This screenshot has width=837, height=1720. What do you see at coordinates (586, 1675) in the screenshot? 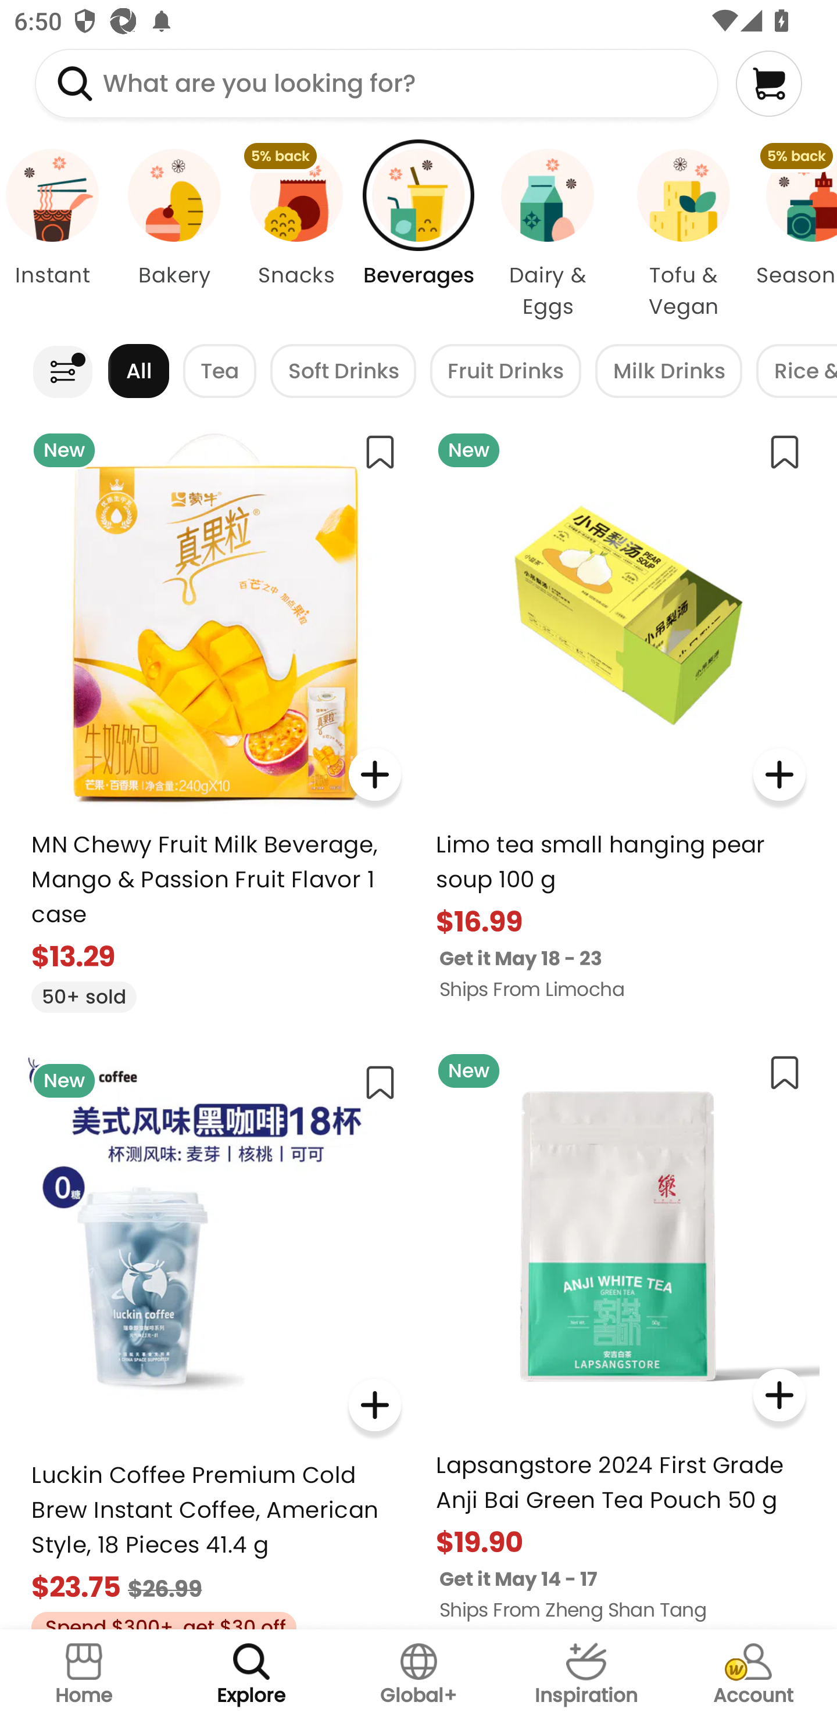
I see `Inspiration` at bounding box center [586, 1675].